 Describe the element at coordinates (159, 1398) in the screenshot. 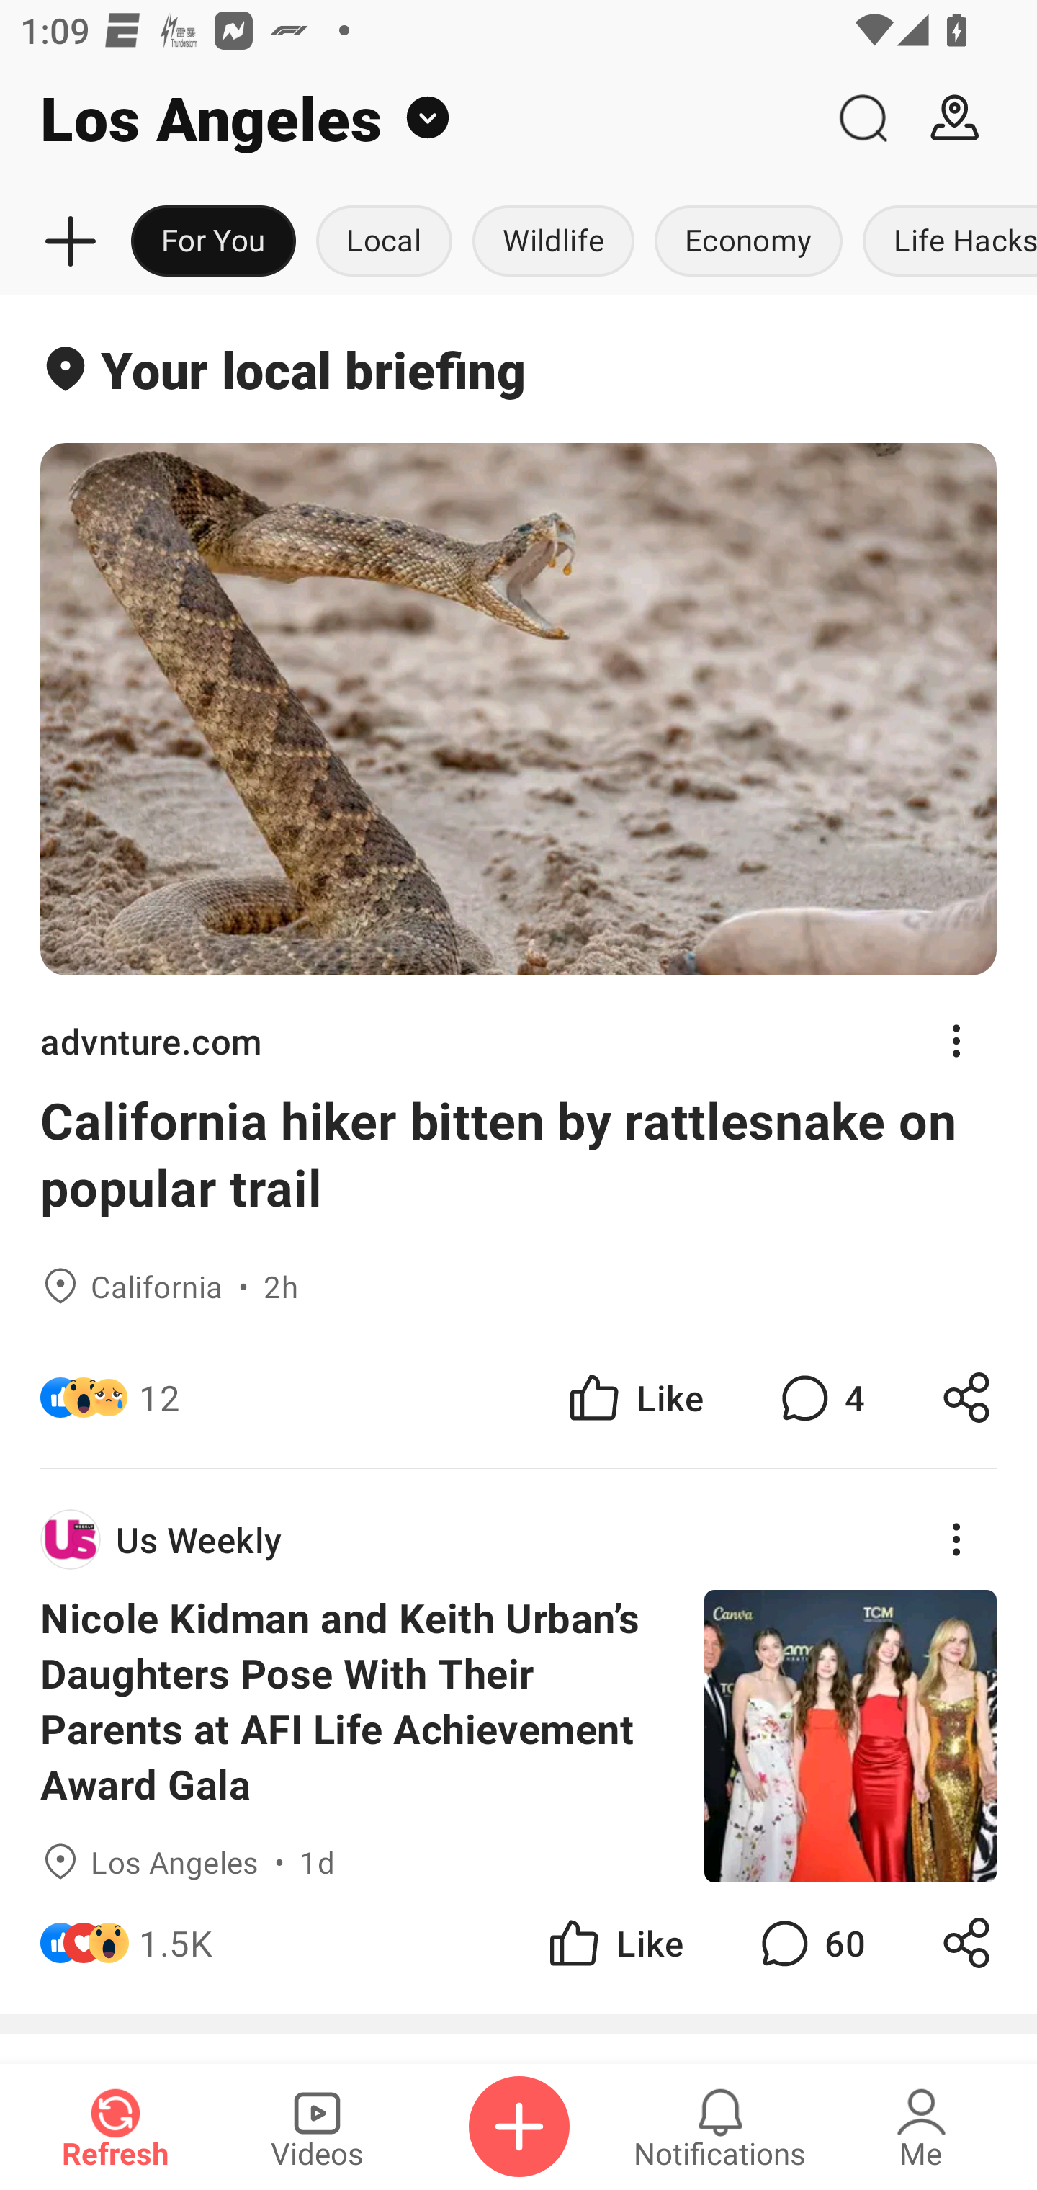

I see `12` at that location.